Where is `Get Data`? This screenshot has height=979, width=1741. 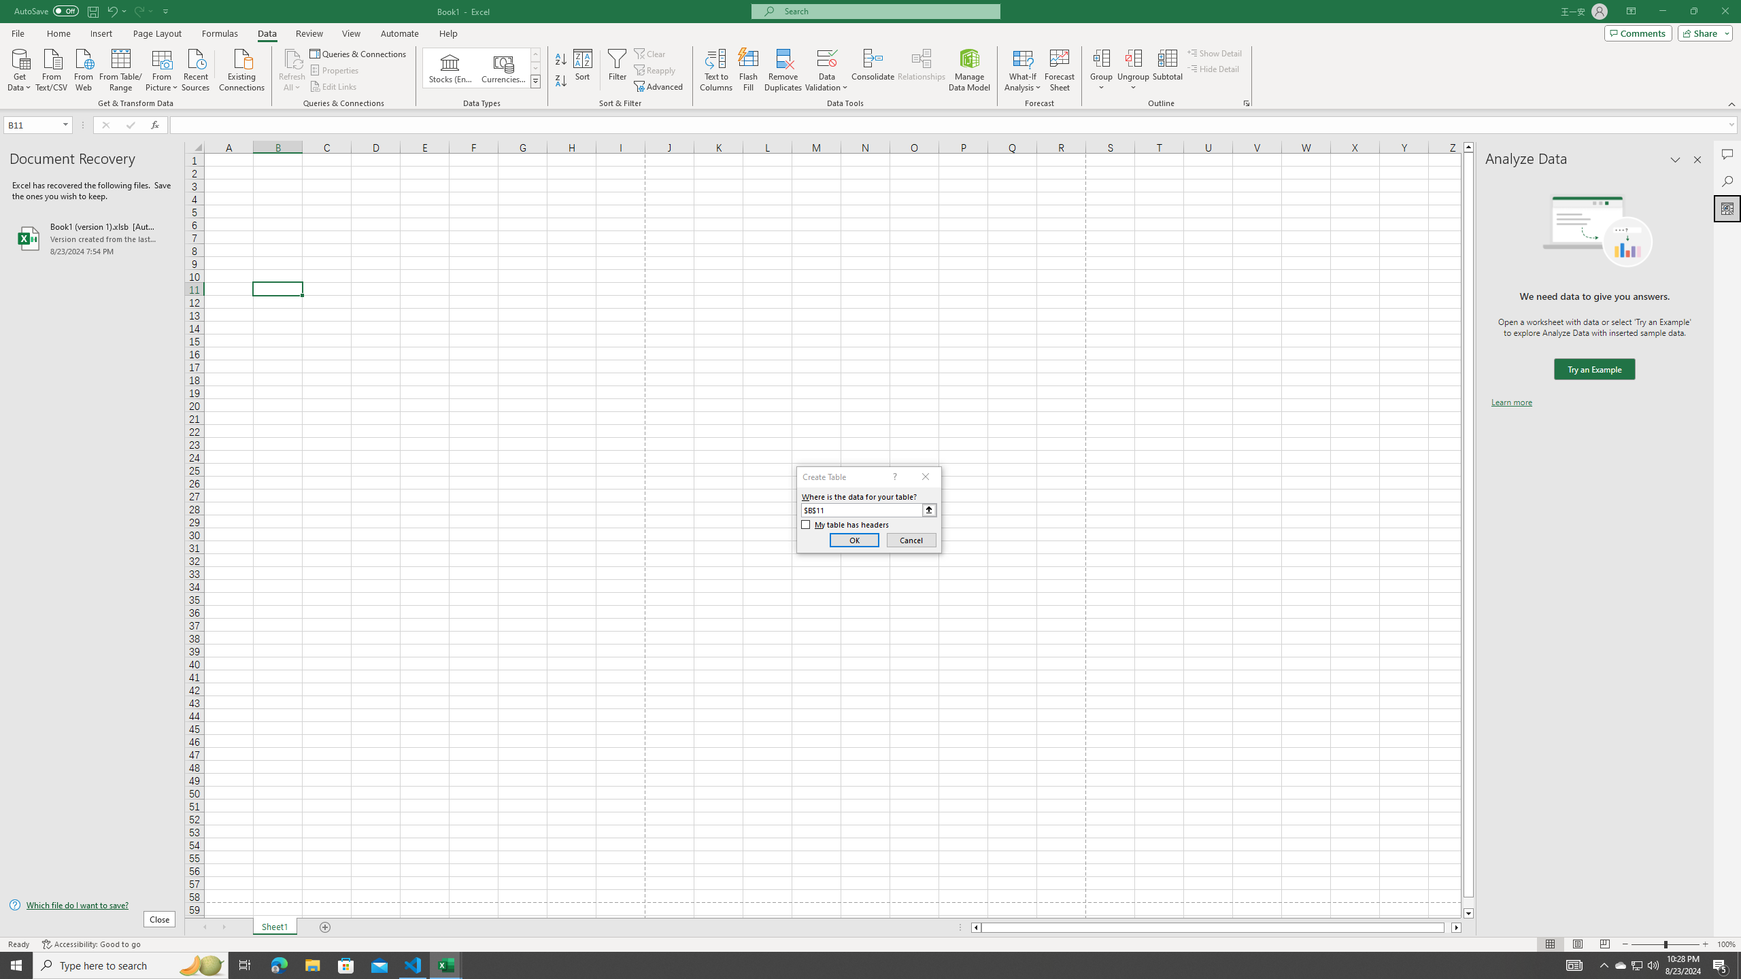 Get Data is located at coordinates (20, 69).